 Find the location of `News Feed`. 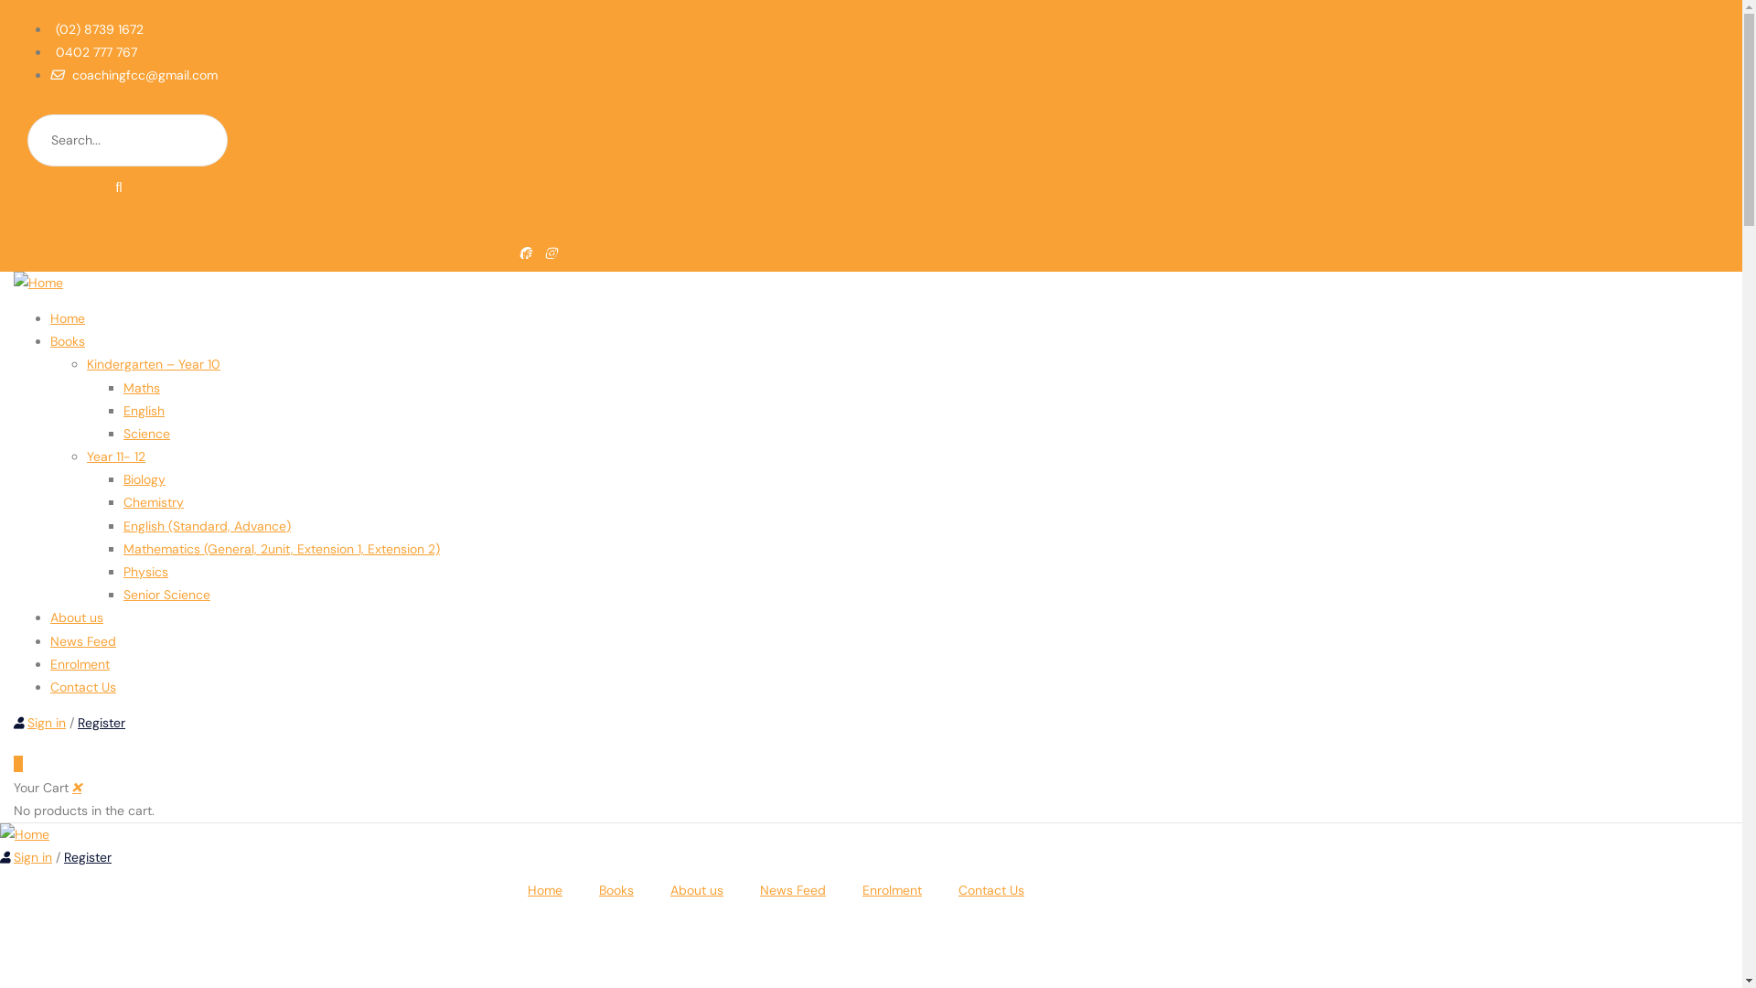

News Feed is located at coordinates (793, 890).